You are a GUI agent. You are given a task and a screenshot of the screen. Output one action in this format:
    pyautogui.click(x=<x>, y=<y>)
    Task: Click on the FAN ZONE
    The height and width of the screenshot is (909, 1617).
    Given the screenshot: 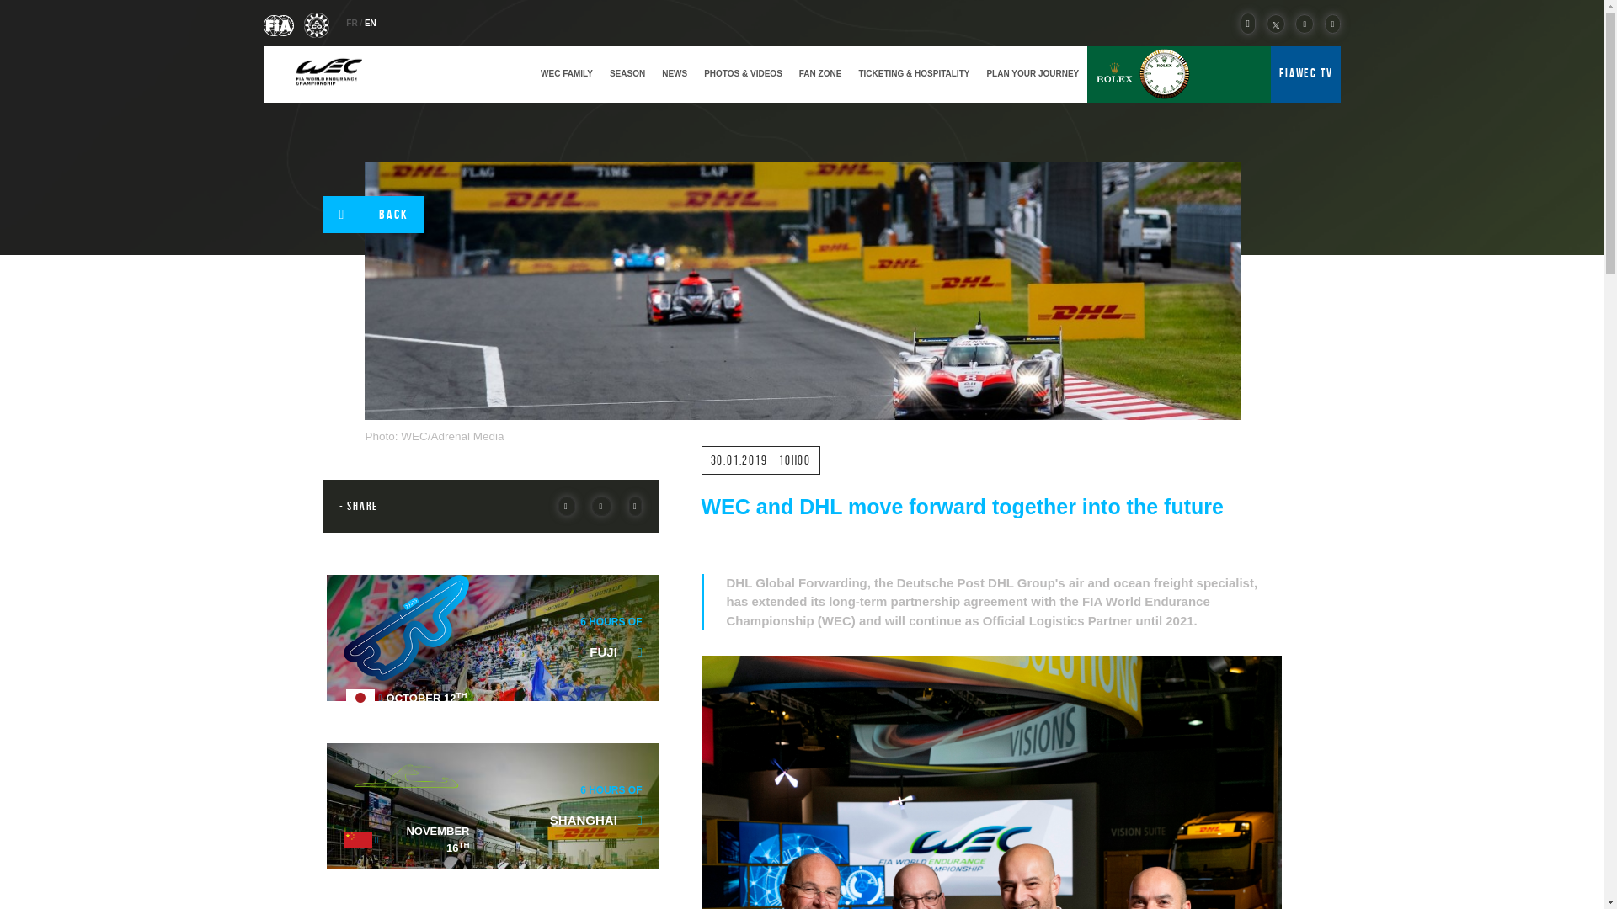 What is the action you would take?
    pyautogui.click(x=820, y=73)
    